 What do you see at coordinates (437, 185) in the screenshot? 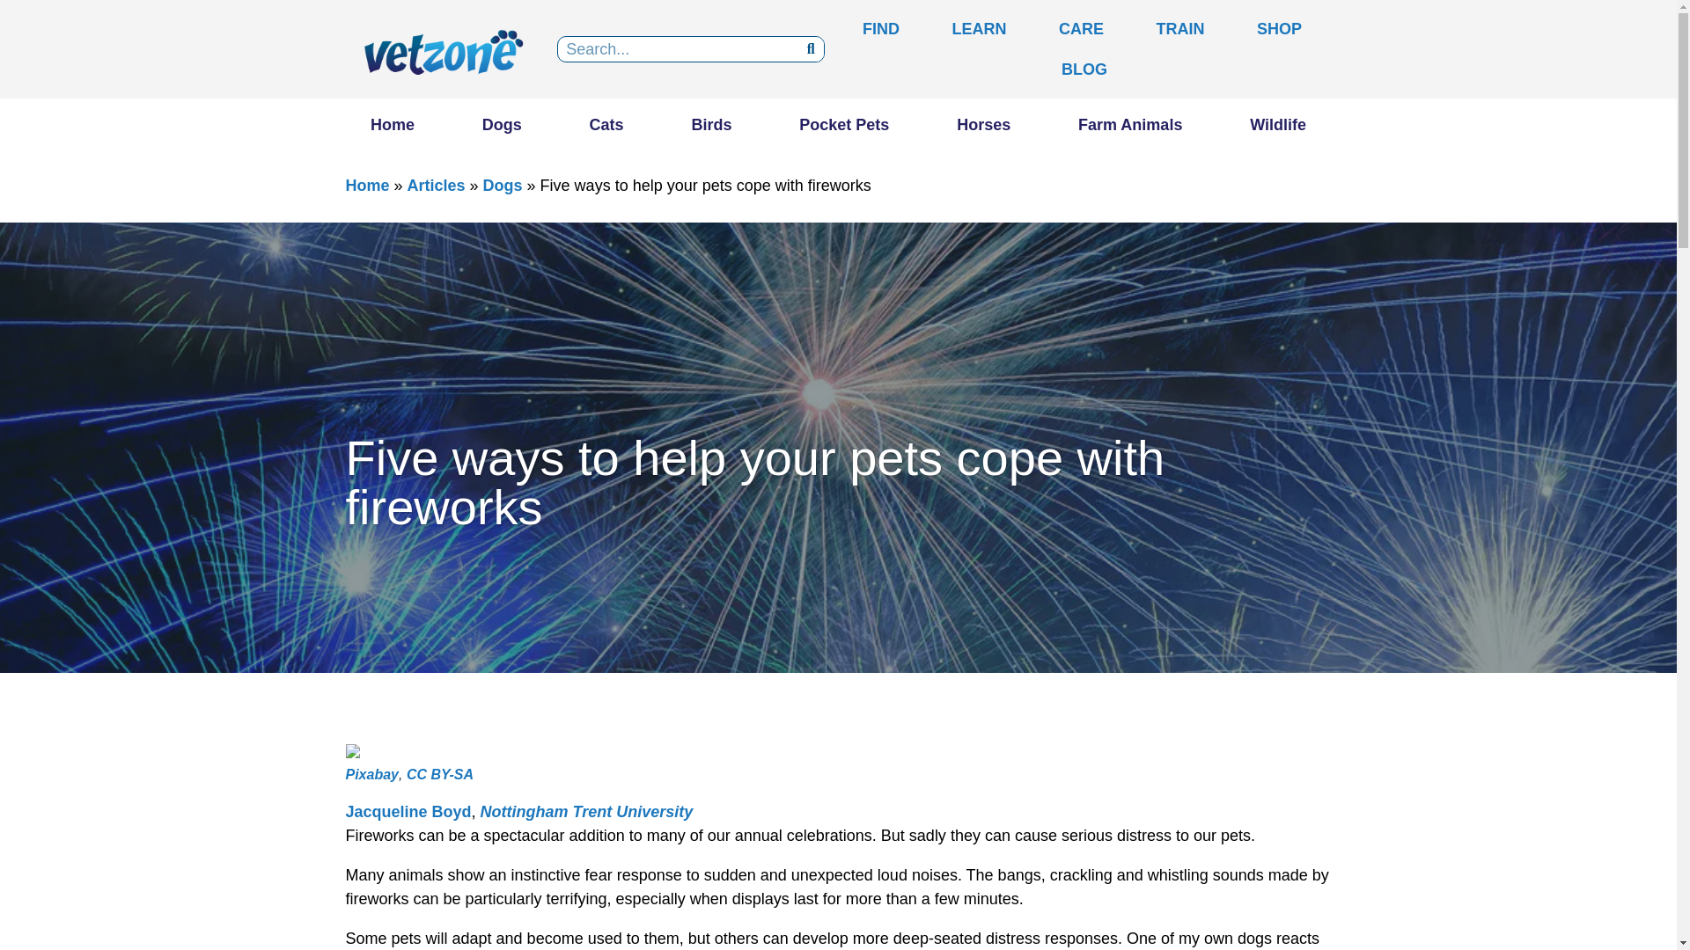
I see `Articles` at bounding box center [437, 185].